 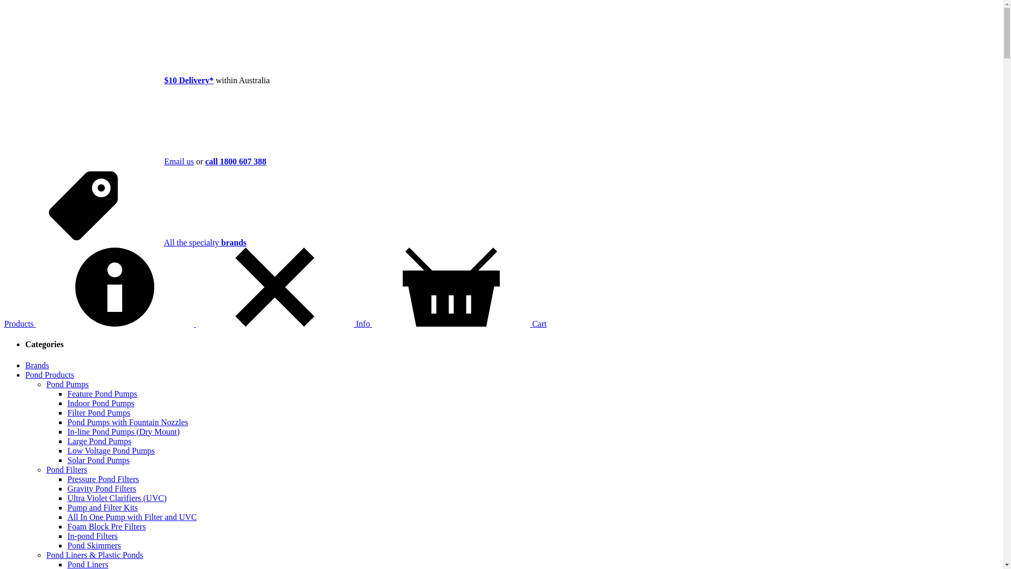 I want to click on Filter Pond Pumps, so click(x=98, y=413).